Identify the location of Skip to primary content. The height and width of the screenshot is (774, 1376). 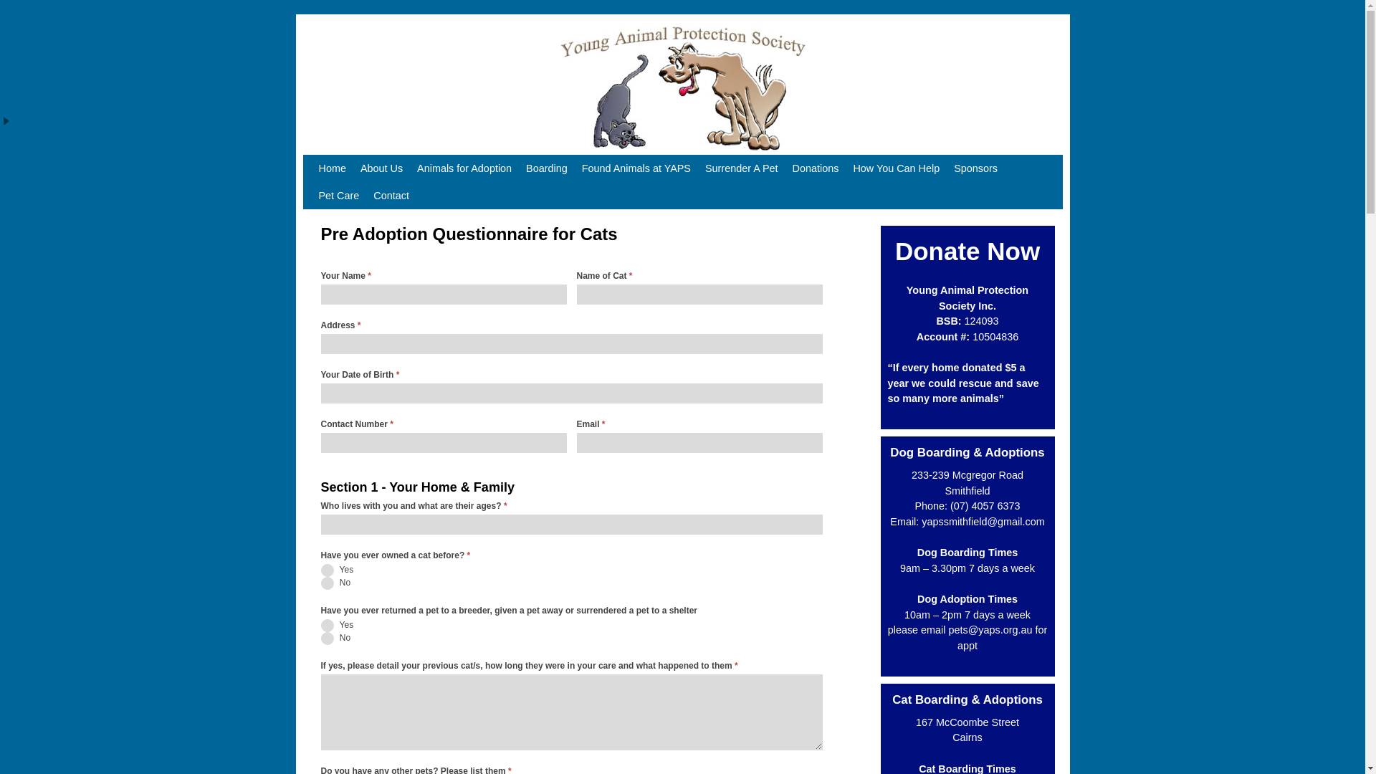
(347, 161).